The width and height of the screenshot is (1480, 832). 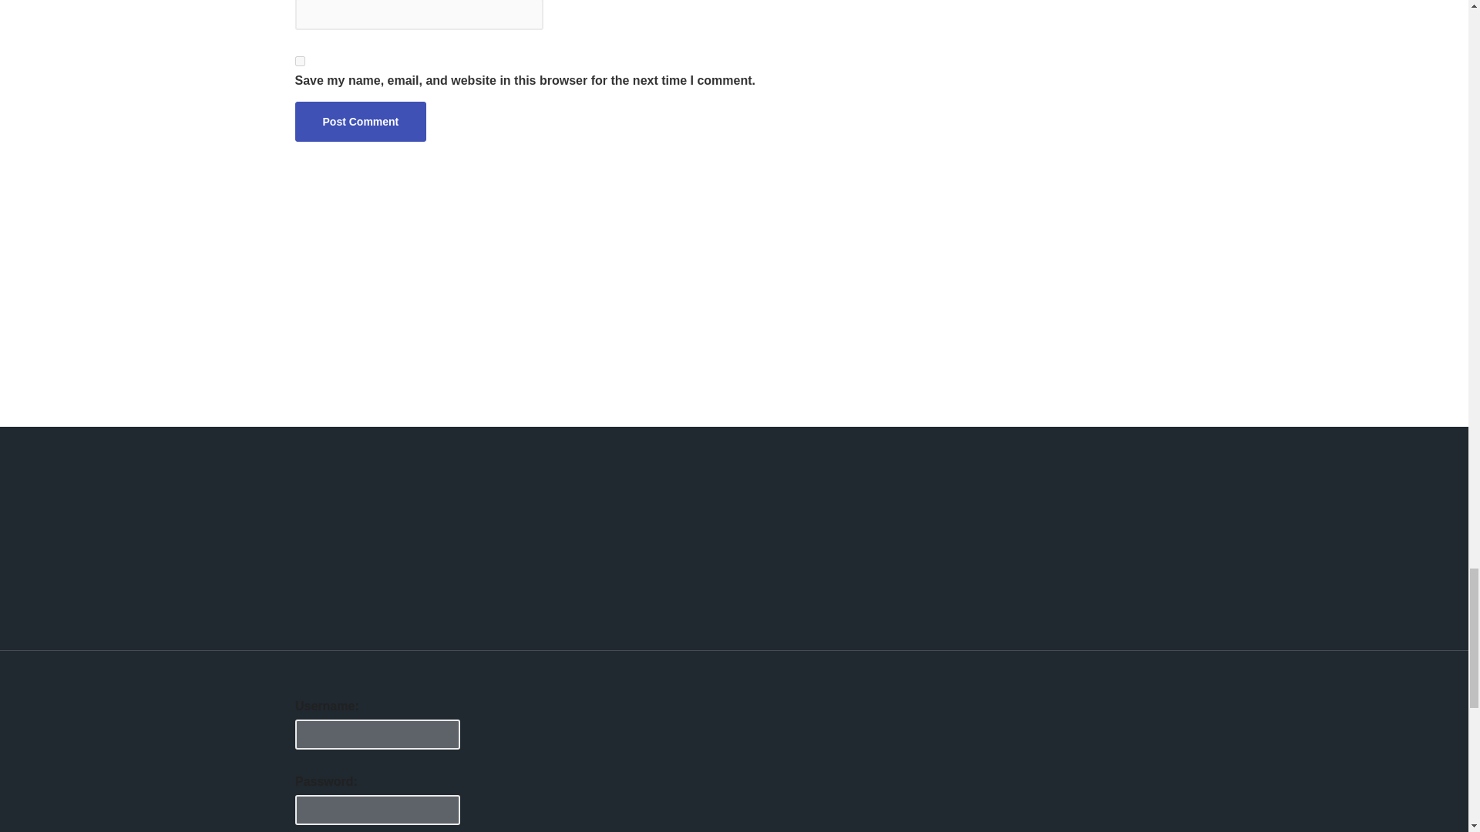 I want to click on yes, so click(x=299, y=62).